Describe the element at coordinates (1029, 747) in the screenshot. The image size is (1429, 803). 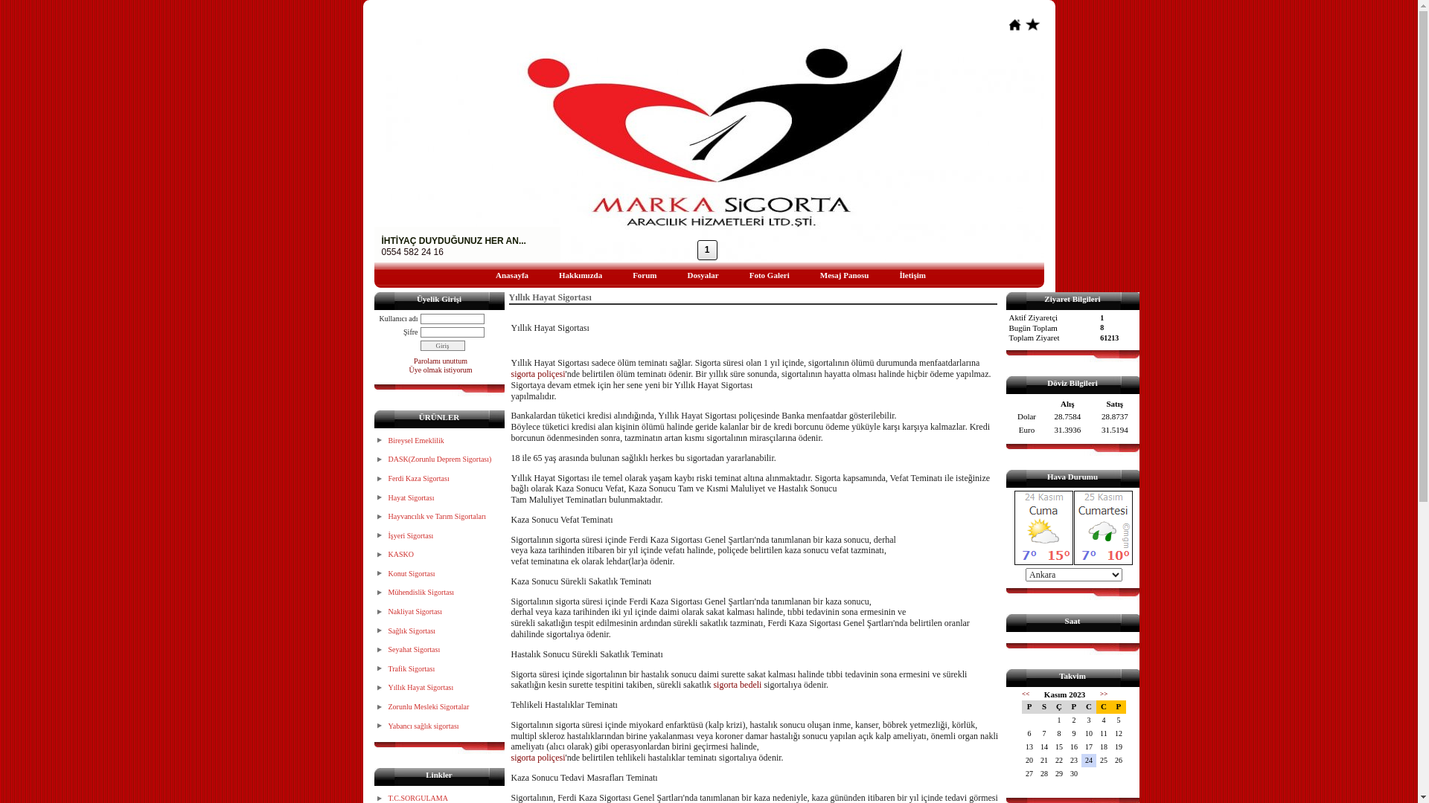
I see `13` at that location.